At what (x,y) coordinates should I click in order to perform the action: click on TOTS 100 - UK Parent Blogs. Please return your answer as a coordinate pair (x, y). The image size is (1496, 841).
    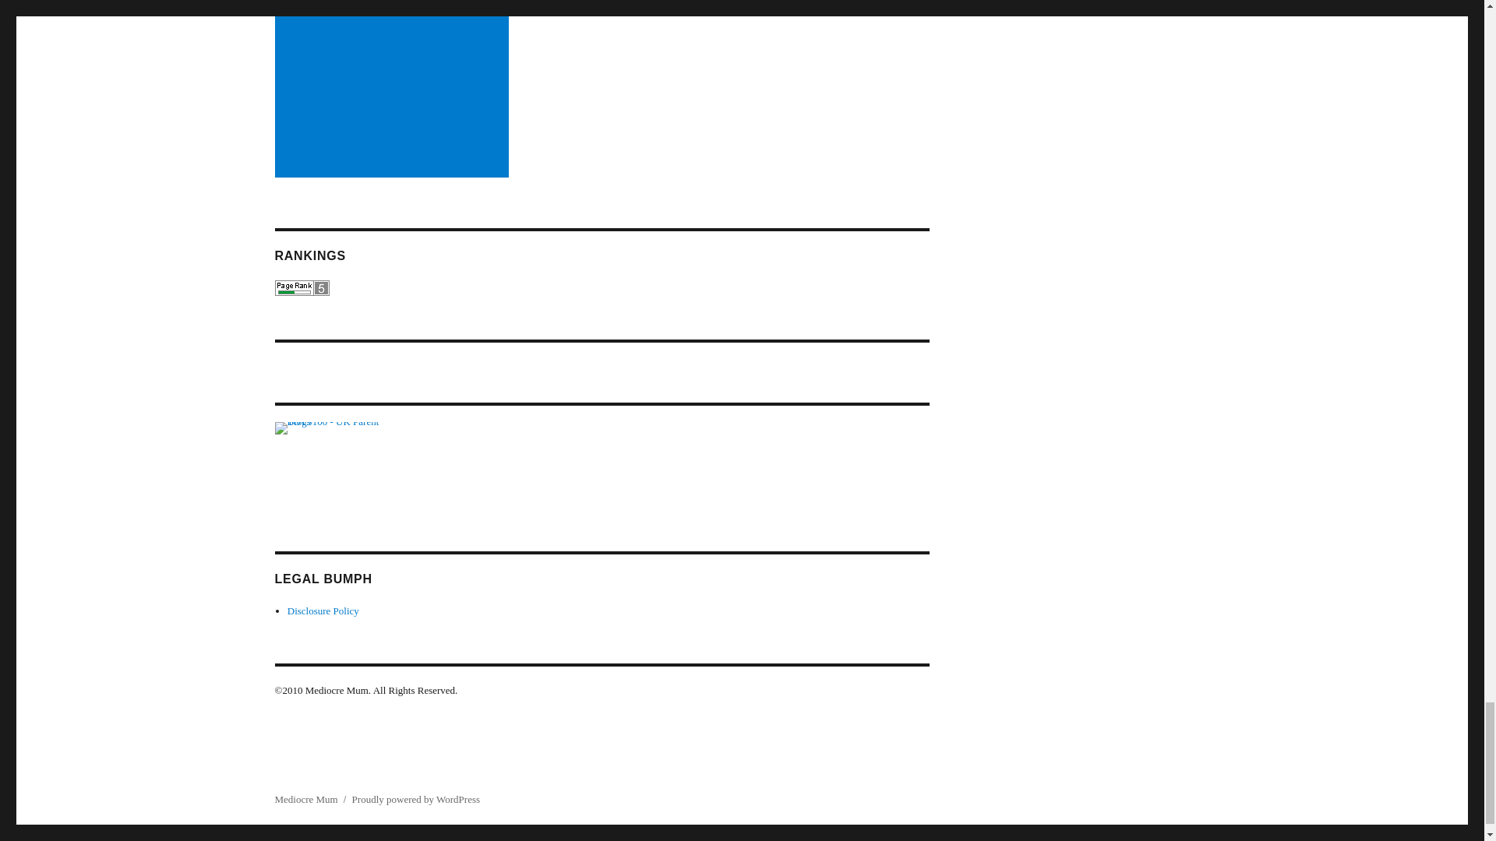
    Looking at the image, I should click on (338, 467).